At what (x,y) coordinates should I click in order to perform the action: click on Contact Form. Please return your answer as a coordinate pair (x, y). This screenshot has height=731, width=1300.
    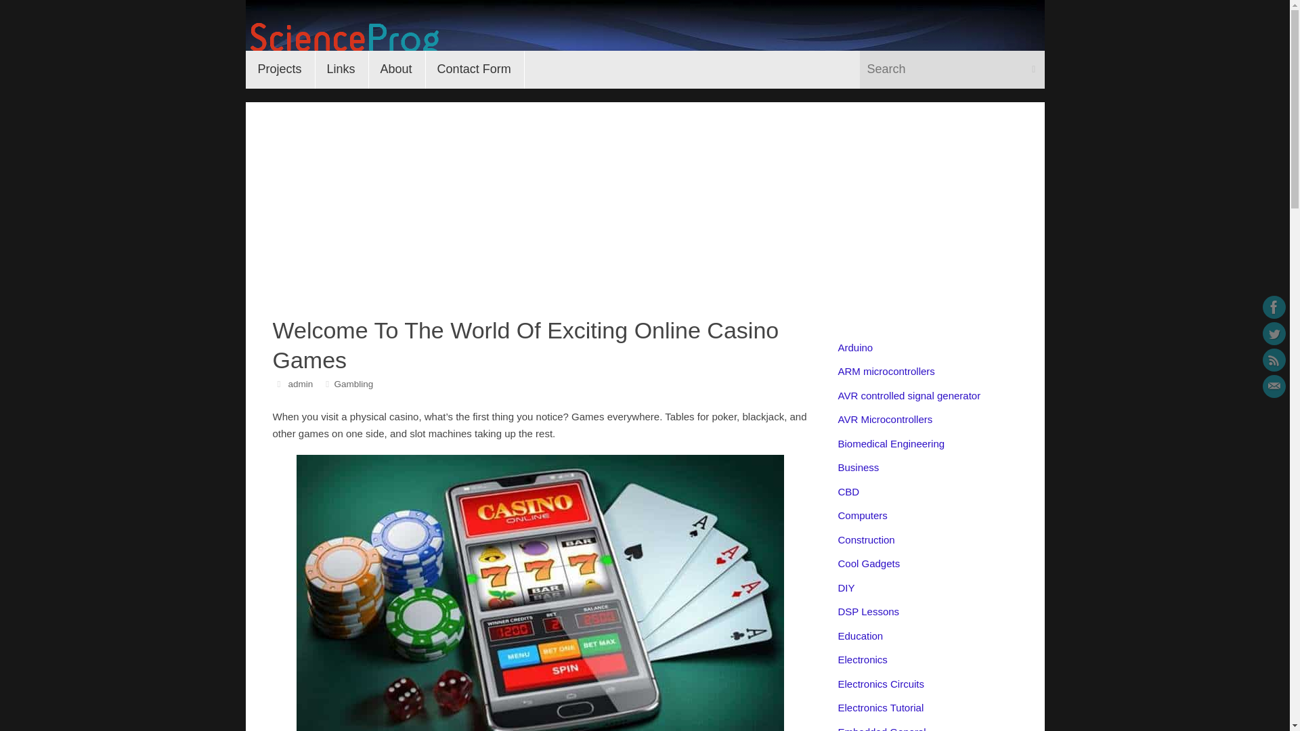
    Looking at the image, I should click on (474, 69).